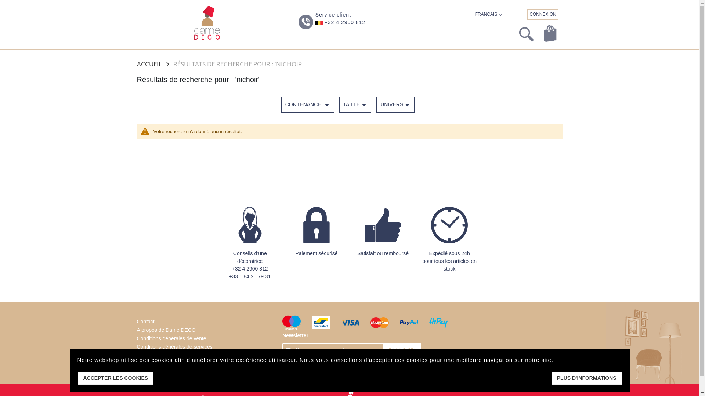  Describe the element at coordinates (550, 34) in the screenshot. I see `Mon panier` at that location.